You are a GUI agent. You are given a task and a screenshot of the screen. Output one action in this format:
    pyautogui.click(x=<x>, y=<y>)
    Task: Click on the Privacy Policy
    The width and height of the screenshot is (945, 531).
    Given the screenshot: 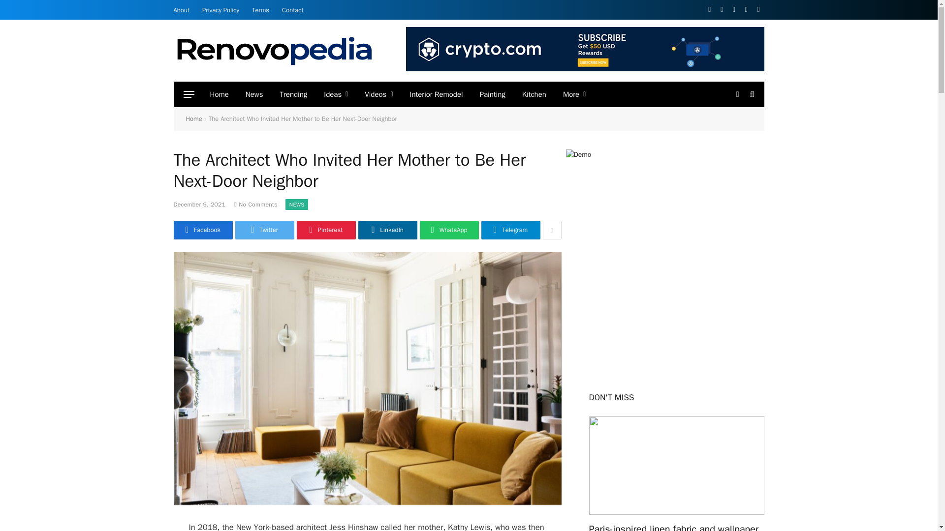 What is the action you would take?
    pyautogui.click(x=220, y=10)
    